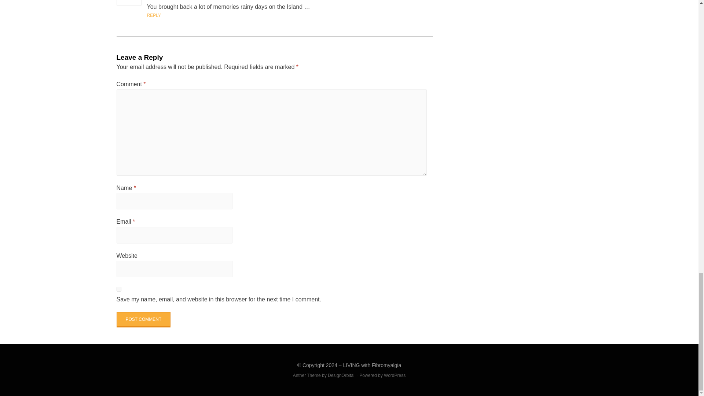  I want to click on yes, so click(119, 289).